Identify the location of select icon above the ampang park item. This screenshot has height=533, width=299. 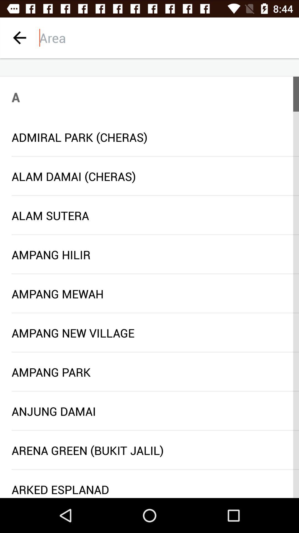
(155, 352).